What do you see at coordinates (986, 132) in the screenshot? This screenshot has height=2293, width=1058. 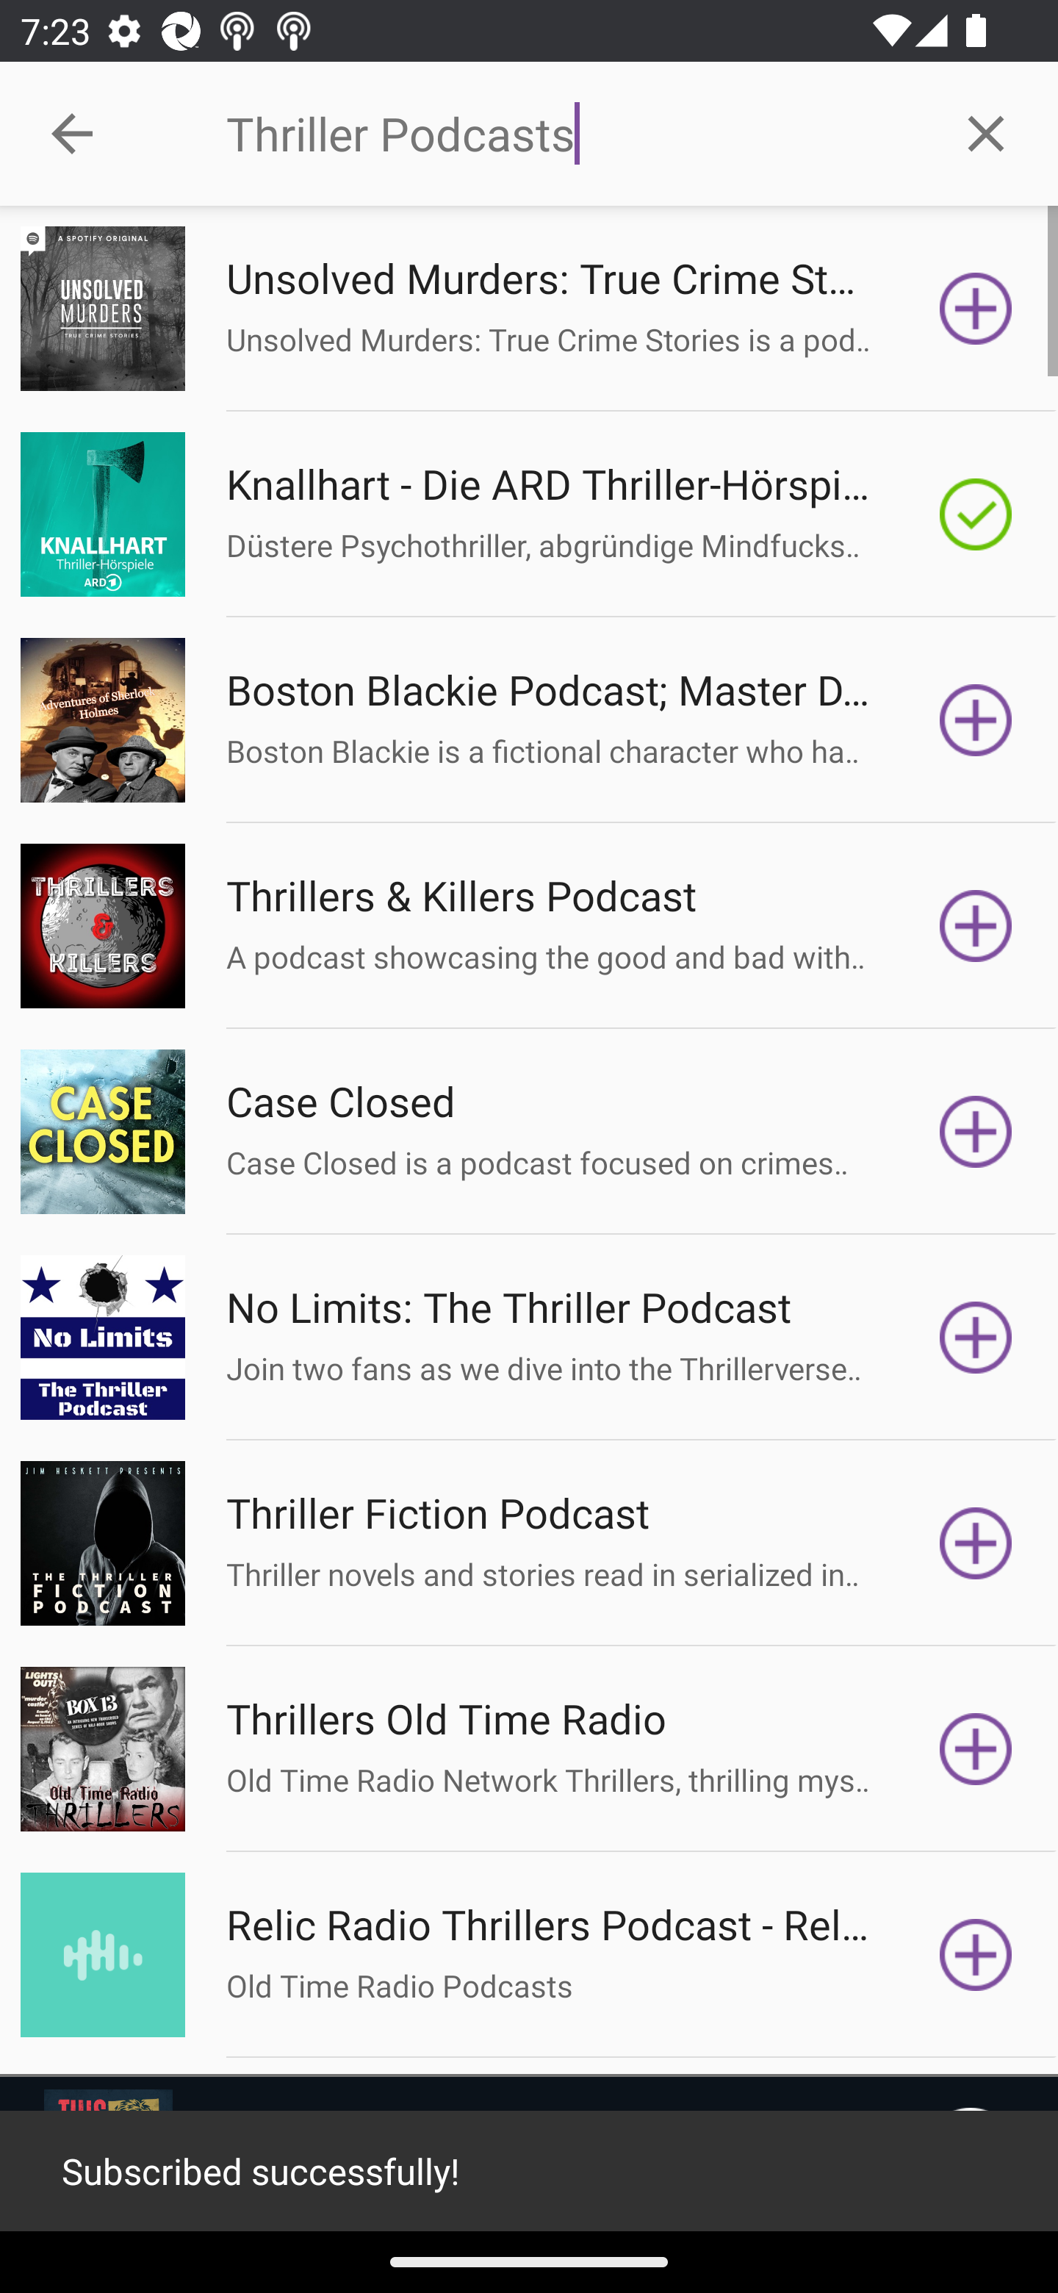 I see `Clear query` at bounding box center [986, 132].